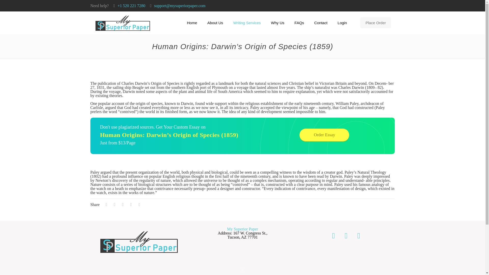  What do you see at coordinates (278, 23) in the screenshot?
I see `Why Us` at bounding box center [278, 23].